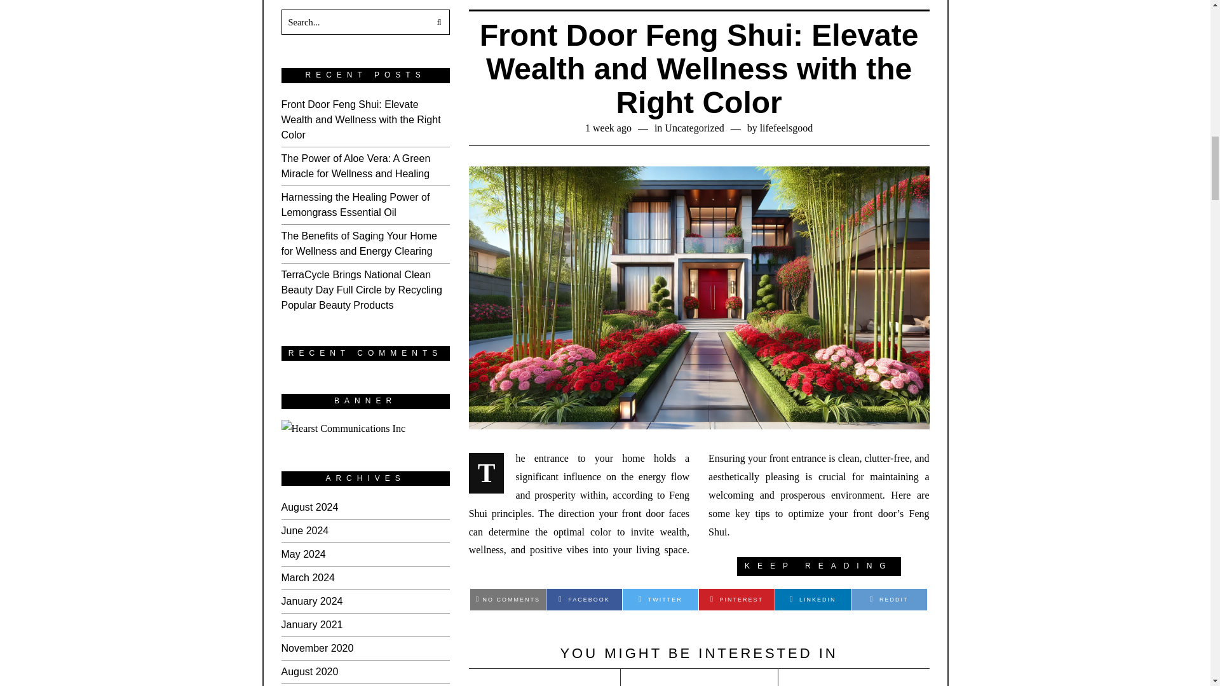  Describe the element at coordinates (890, 600) in the screenshot. I see `Reddit` at that location.